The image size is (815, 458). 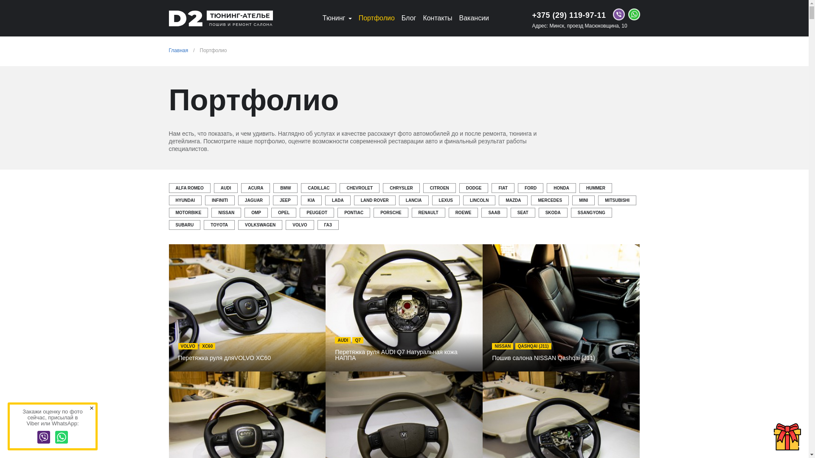 I want to click on LANCIA, so click(x=413, y=200).